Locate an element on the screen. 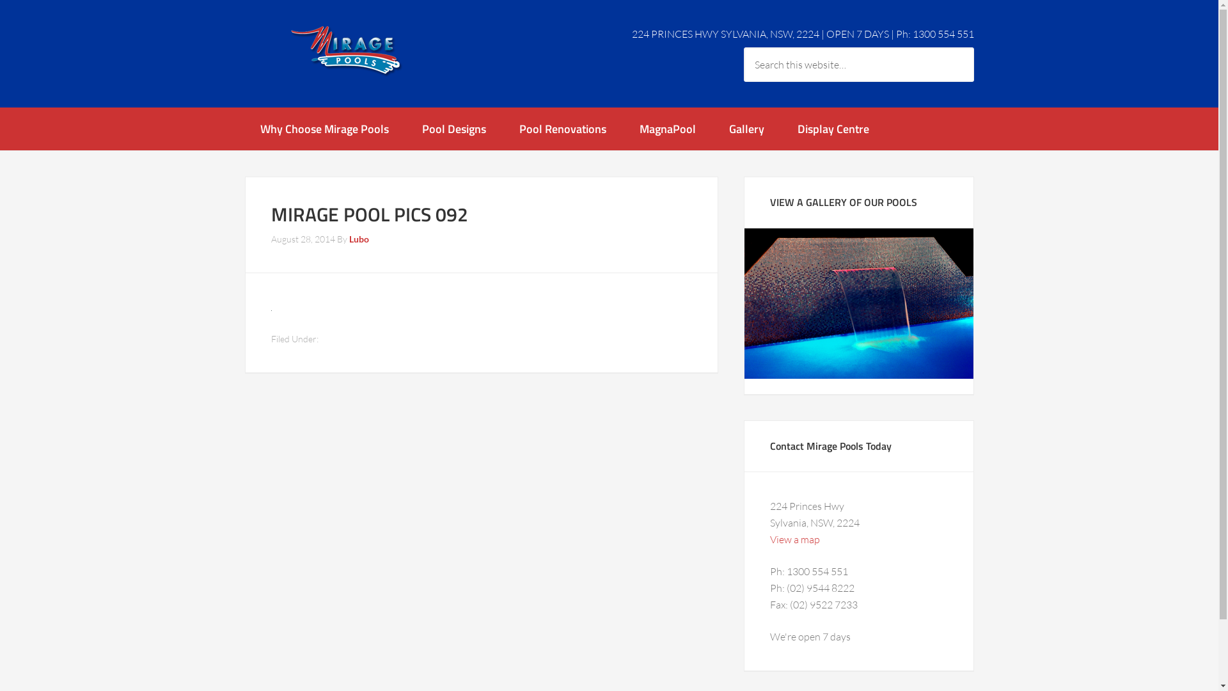 The image size is (1228, 691). Lubo is located at coordinates (359, 239).